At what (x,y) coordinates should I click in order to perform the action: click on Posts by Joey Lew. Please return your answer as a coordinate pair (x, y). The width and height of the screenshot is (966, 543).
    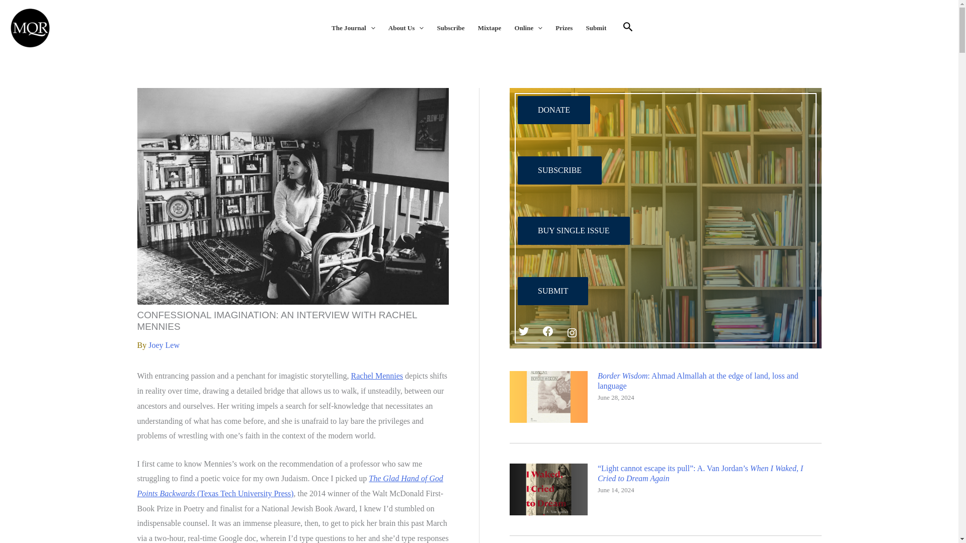
    Looking at the image, I should click on (164, 345).